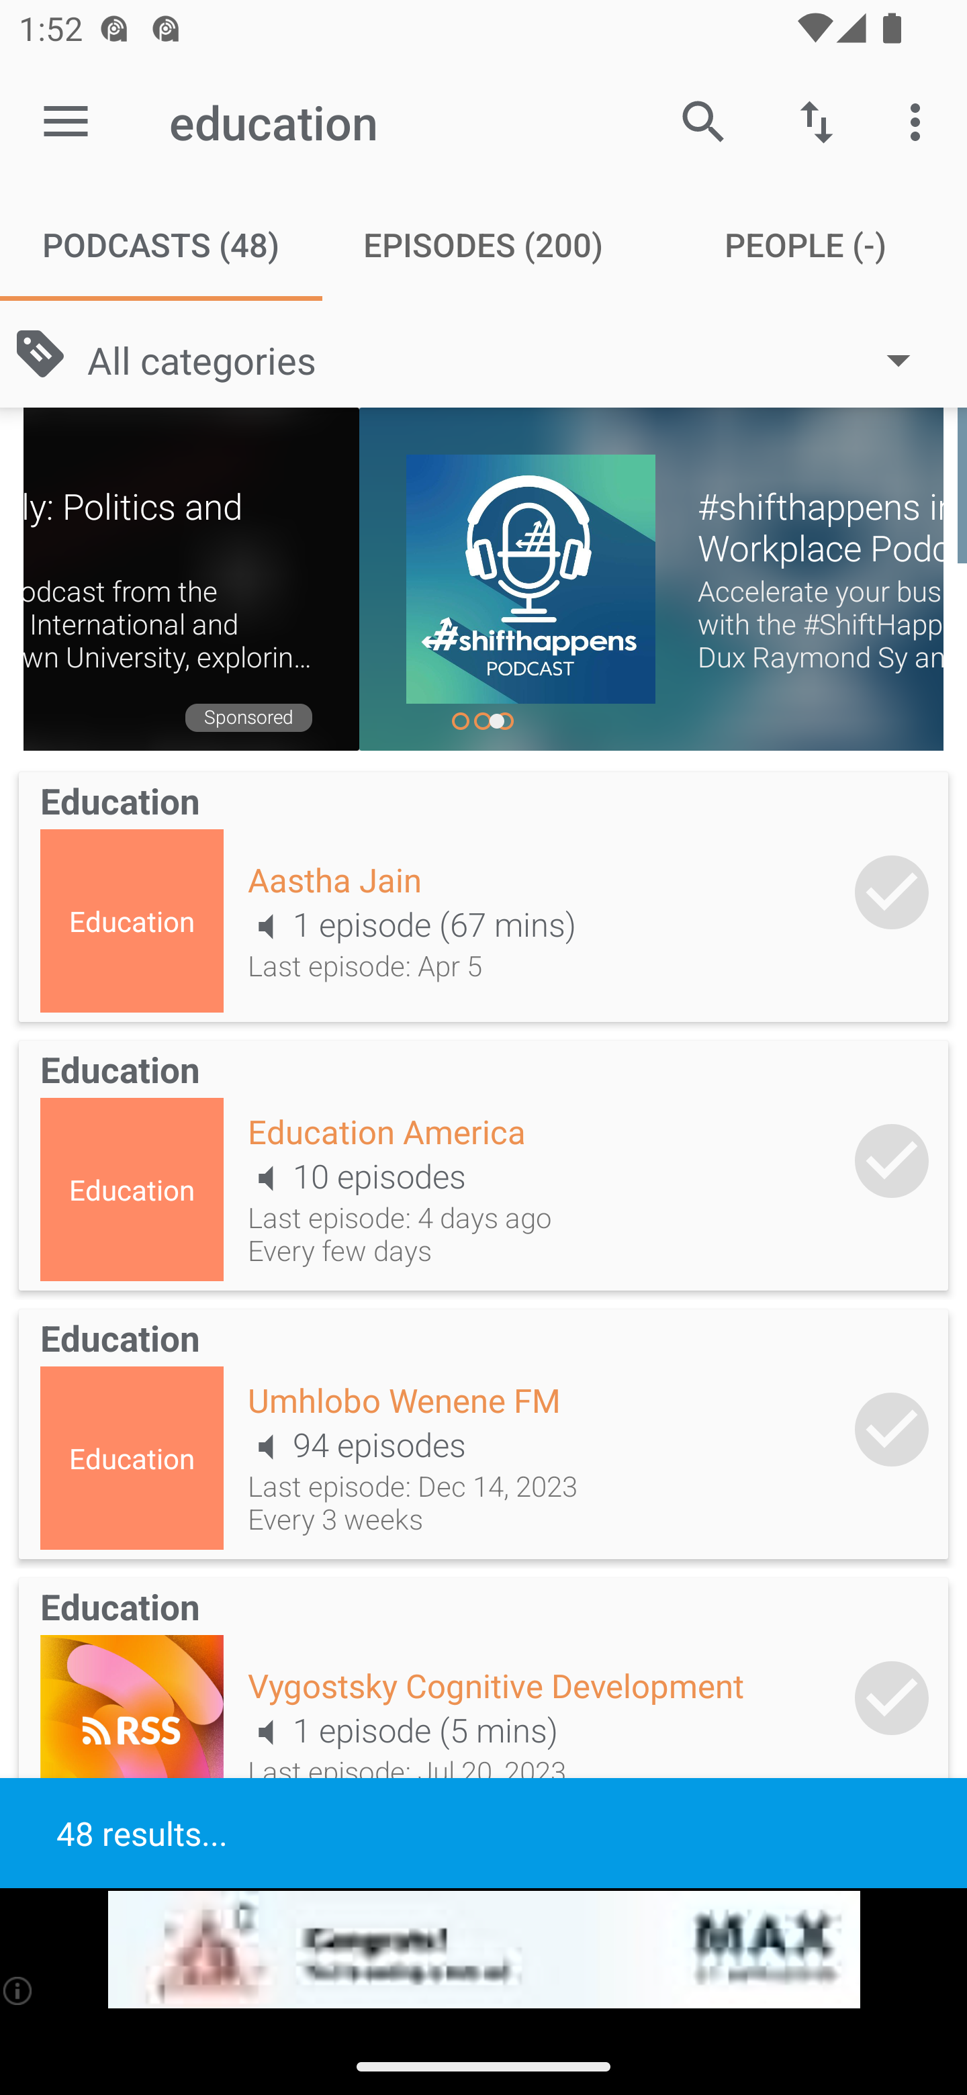  I want to click on Episodes (200) EPISODES (200), so click(483, 244).